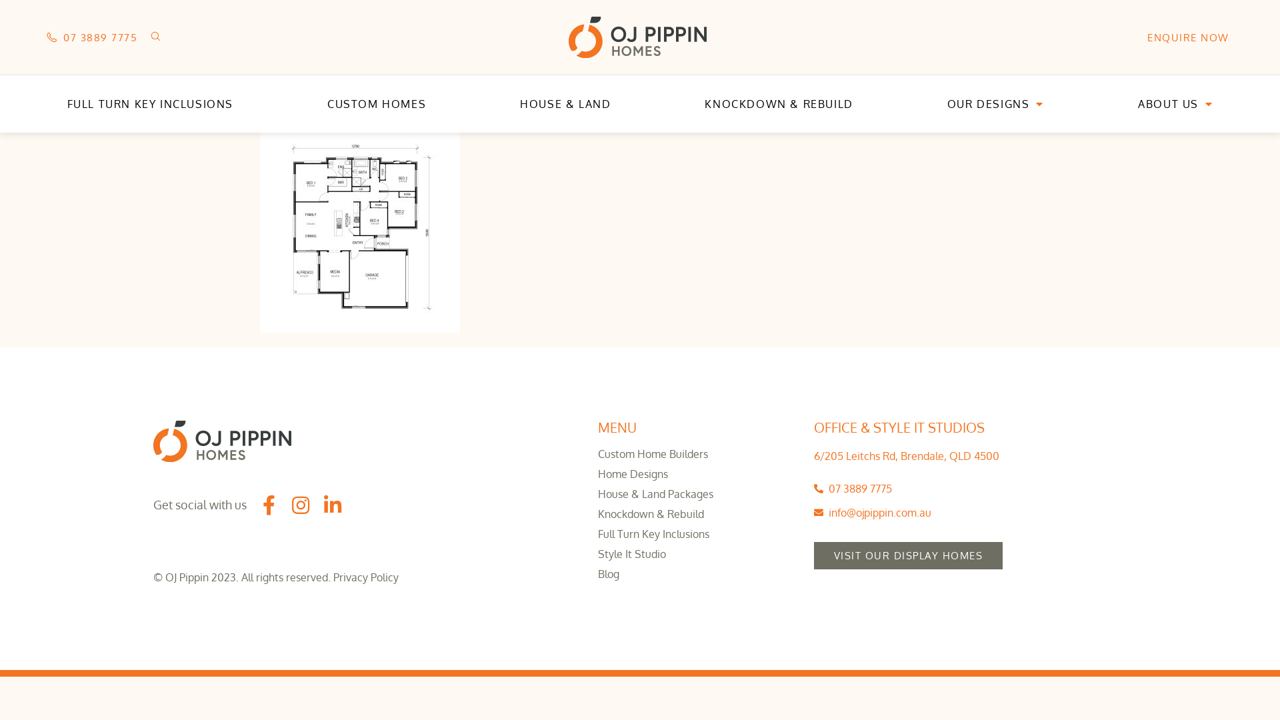 The width and height of the screenshot is (1280, 720). Describe the element at coordinates (1176, 104) in the screenshot. I see `ABOUT US` at that location.